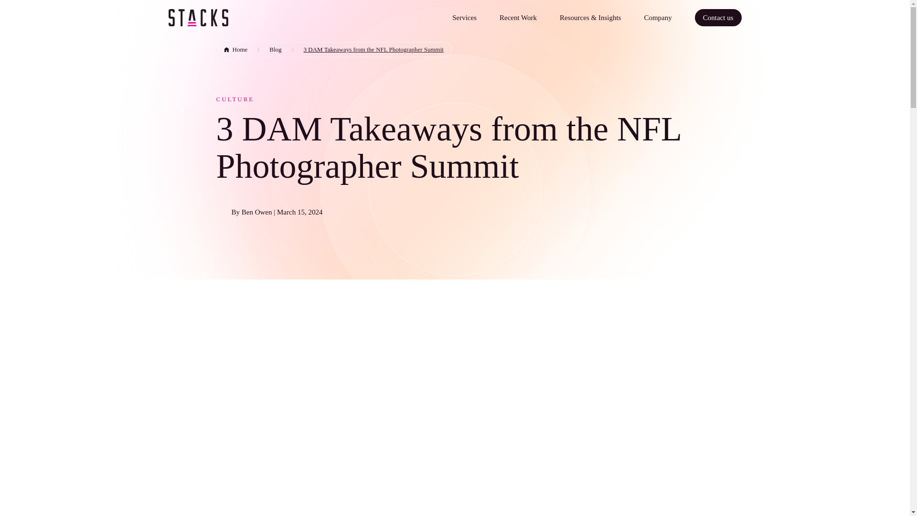 This screenshot has width=917, height=516. Describe the element at coordinates (718, 18) in the screenshot. I see `Contact us` at that location.